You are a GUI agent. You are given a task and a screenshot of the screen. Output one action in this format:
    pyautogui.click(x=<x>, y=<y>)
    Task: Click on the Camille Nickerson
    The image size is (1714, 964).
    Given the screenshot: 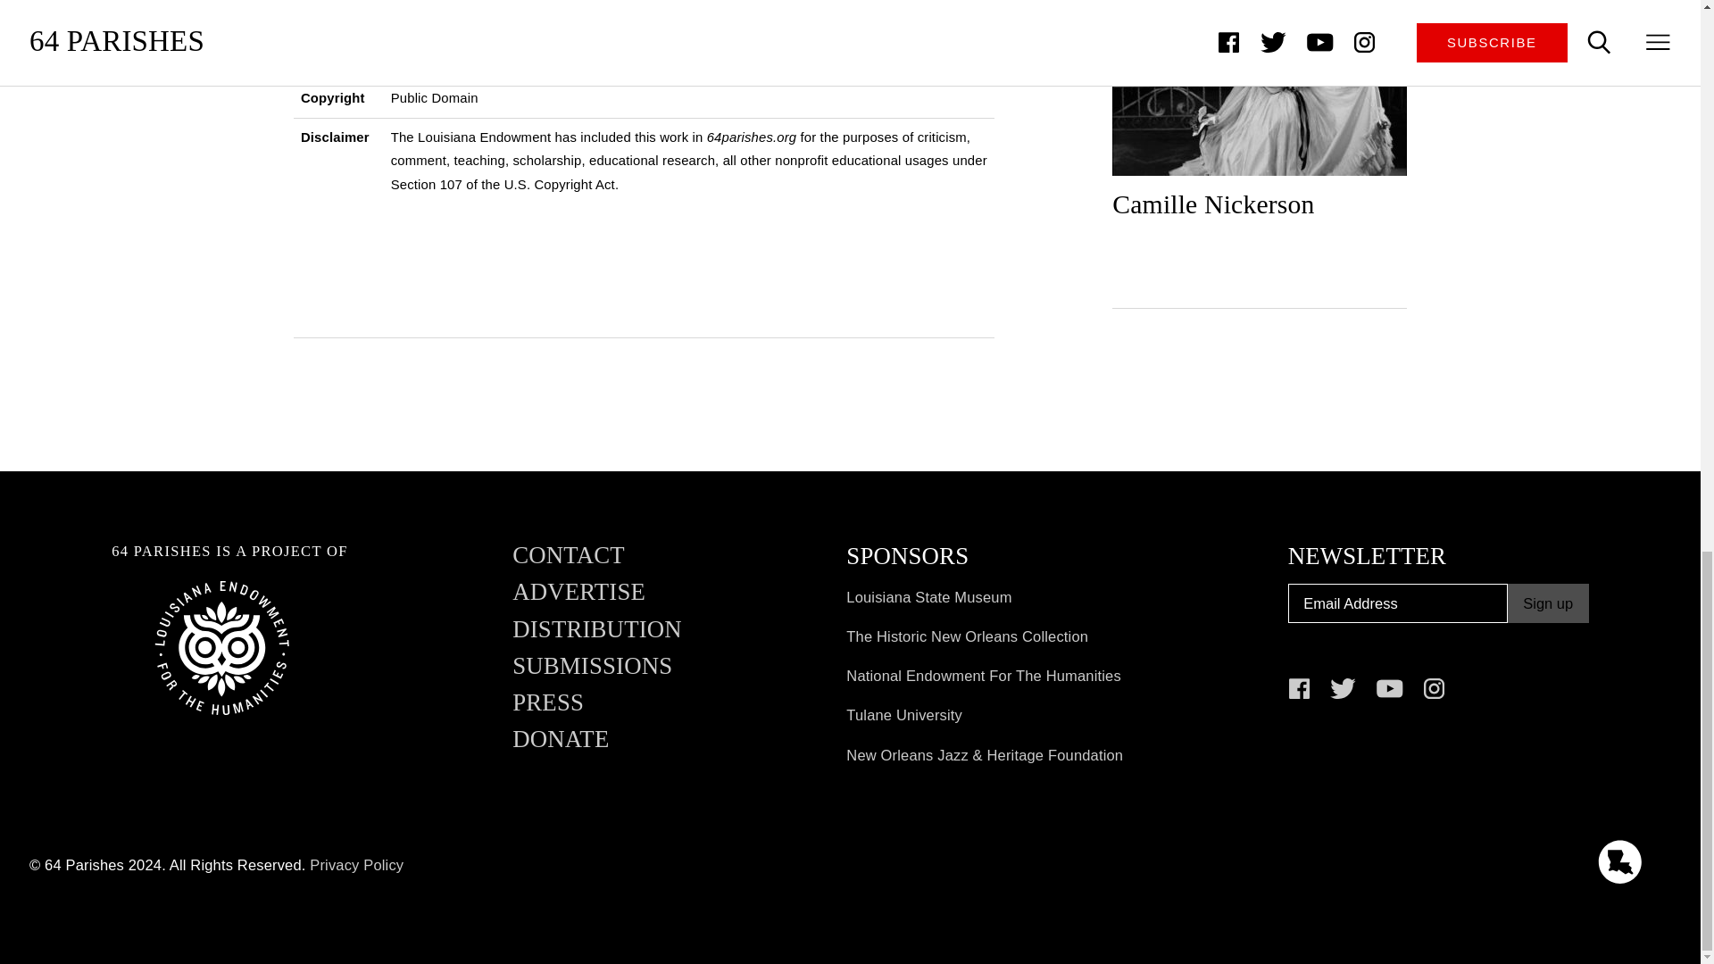 What is the action you would take?
    pyautogui.click(x=1260, y=120)
    